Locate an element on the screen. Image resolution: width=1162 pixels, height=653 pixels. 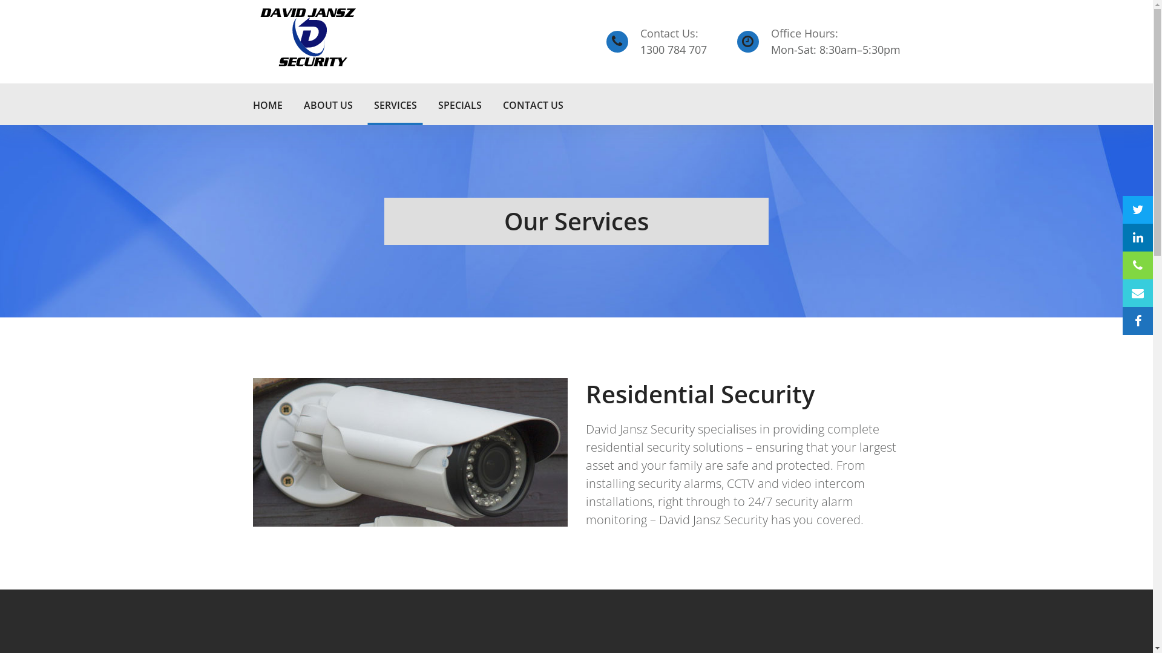
SPECIALS is located at coordinates (460, 104).